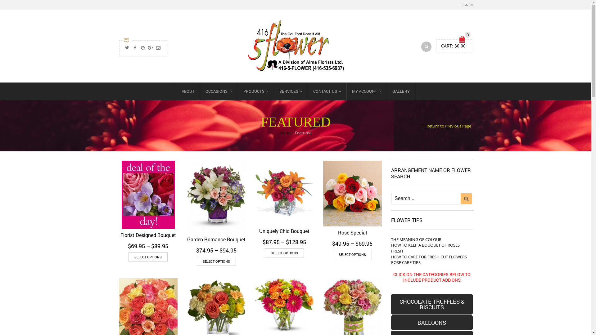 The width and height of the screenshot is (596, 335). Describe the element at coordinates (352, 254) in the screenshot. I see `SELECT OPTIONS` at that location.